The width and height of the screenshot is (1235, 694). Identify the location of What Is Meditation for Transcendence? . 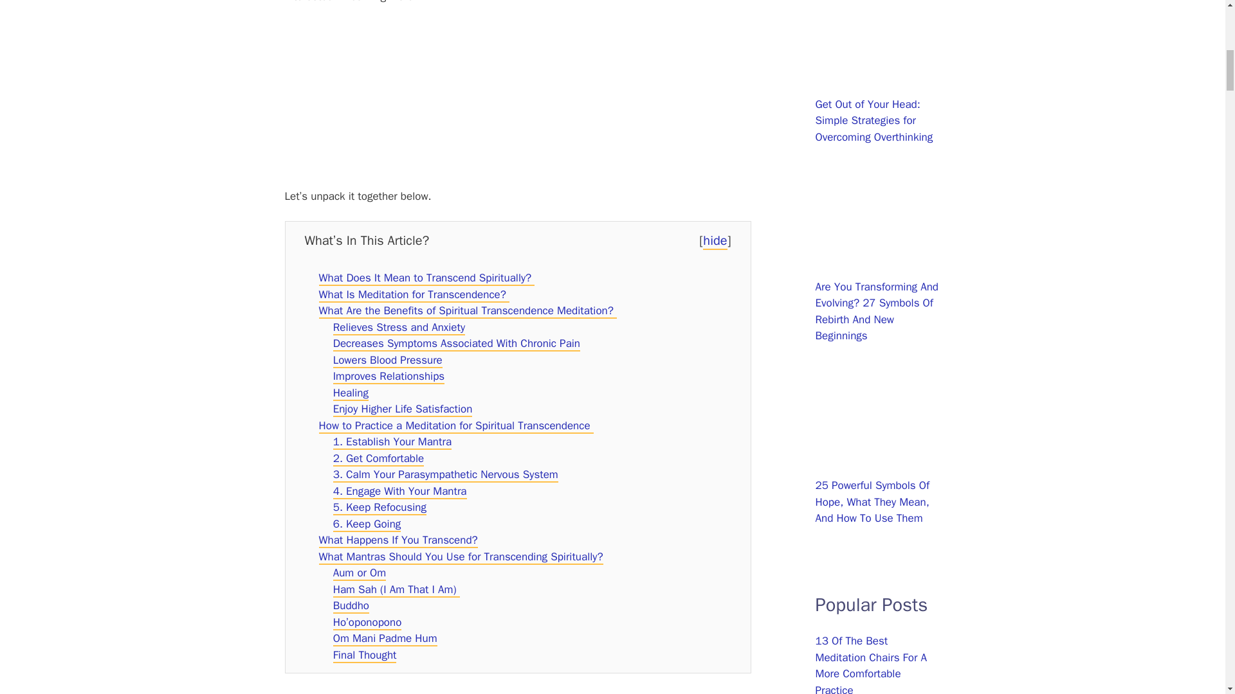
(414, 295).